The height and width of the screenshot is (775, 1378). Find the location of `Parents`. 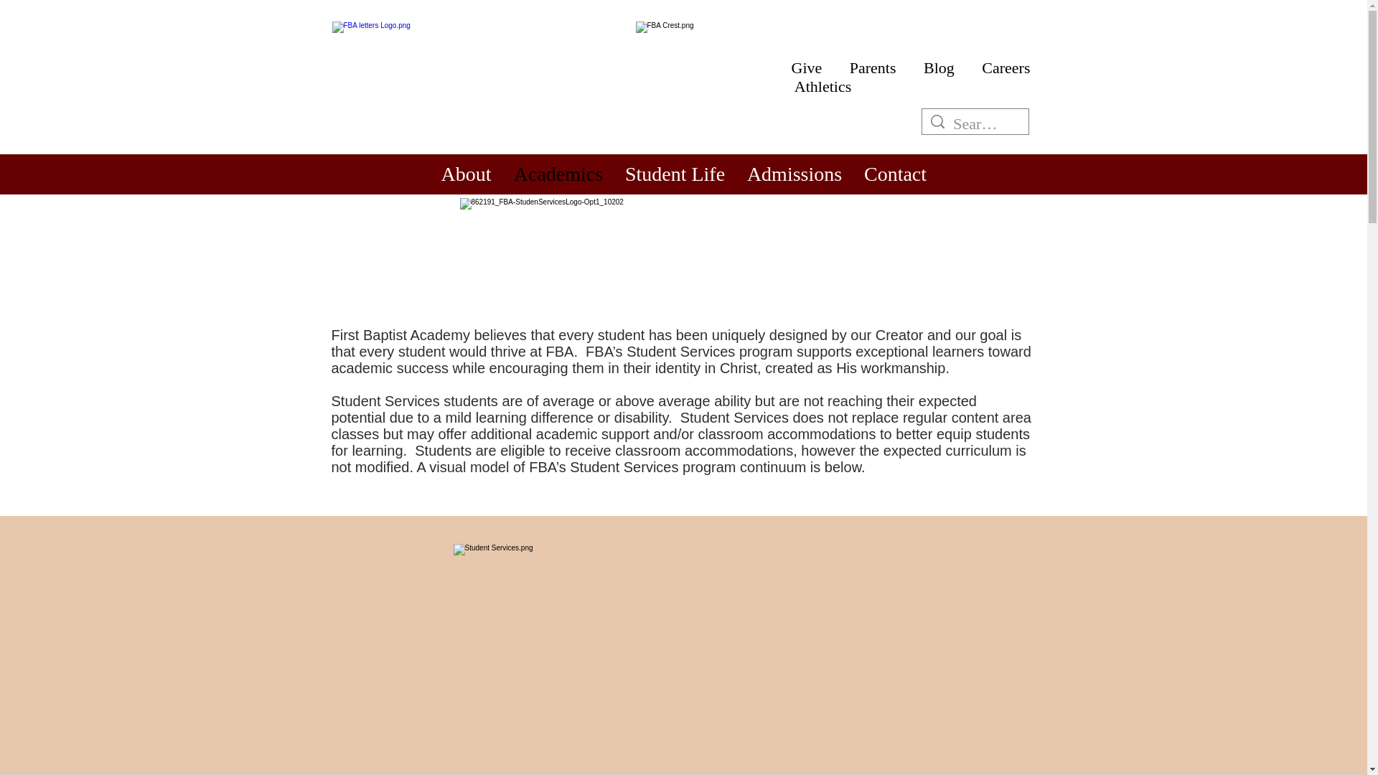

Parents is located at coordinates (871, 67).